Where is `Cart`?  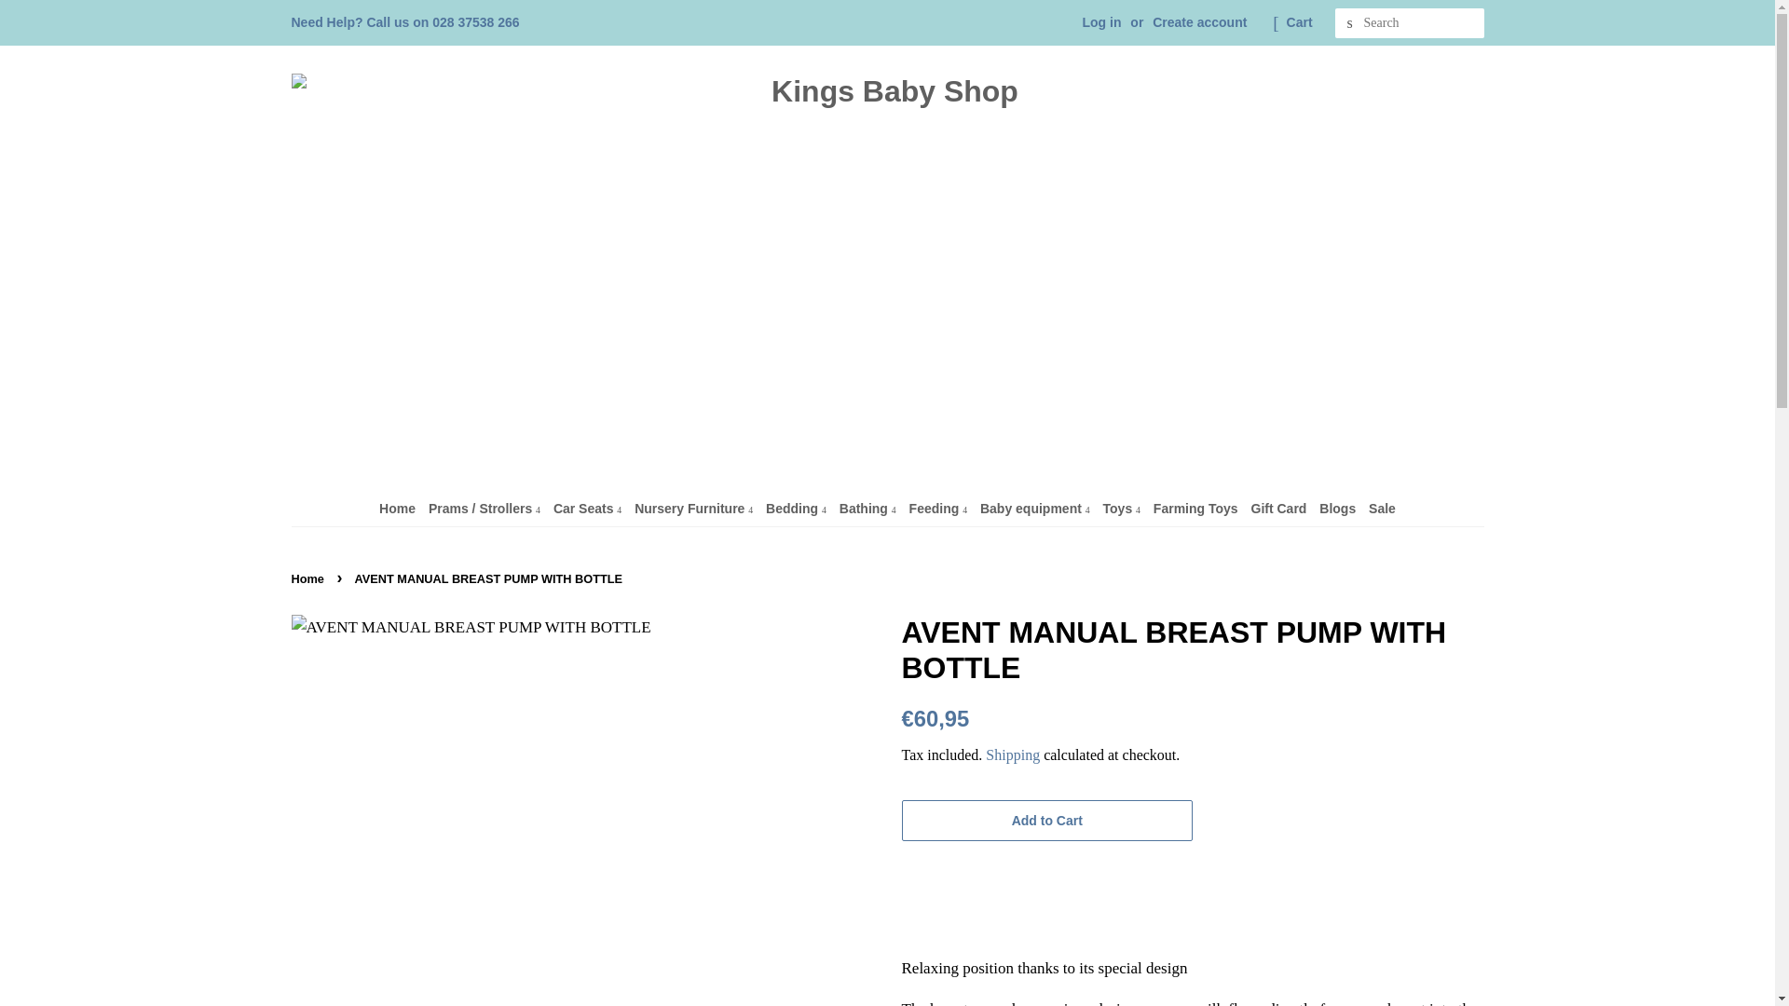 Cart is located at coordinates (1299, 22).